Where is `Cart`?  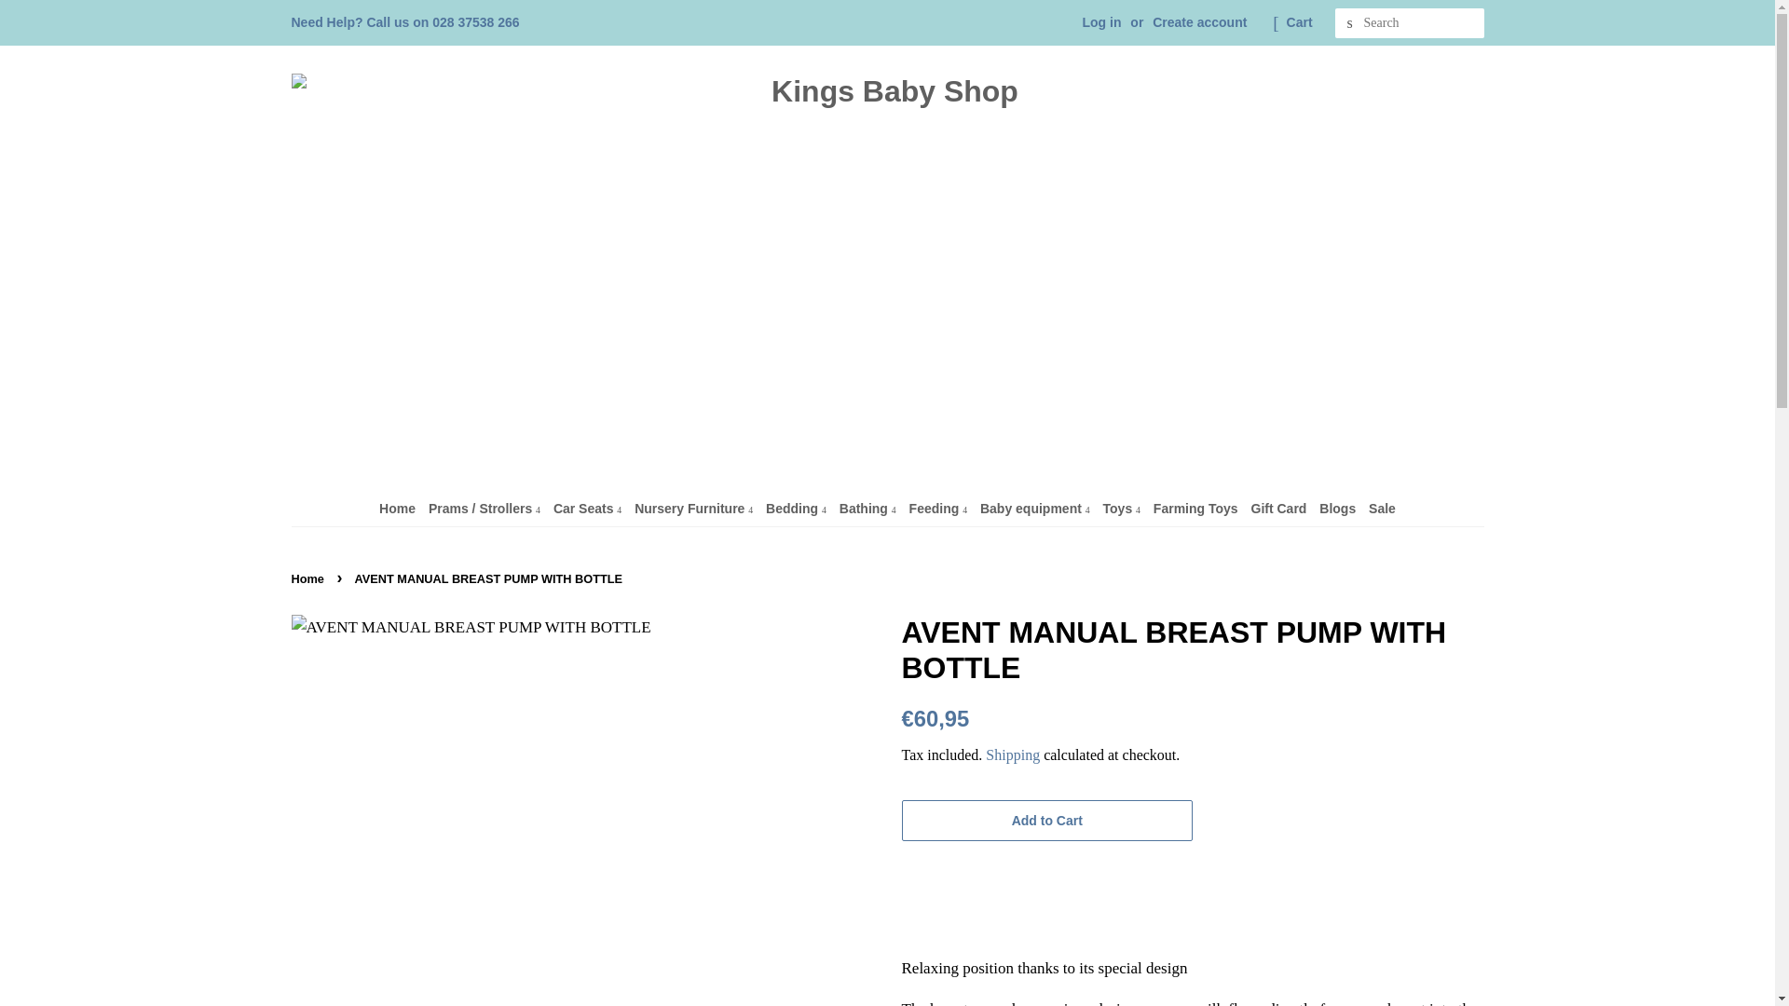 Cart is located at coordinates (1299, 22).